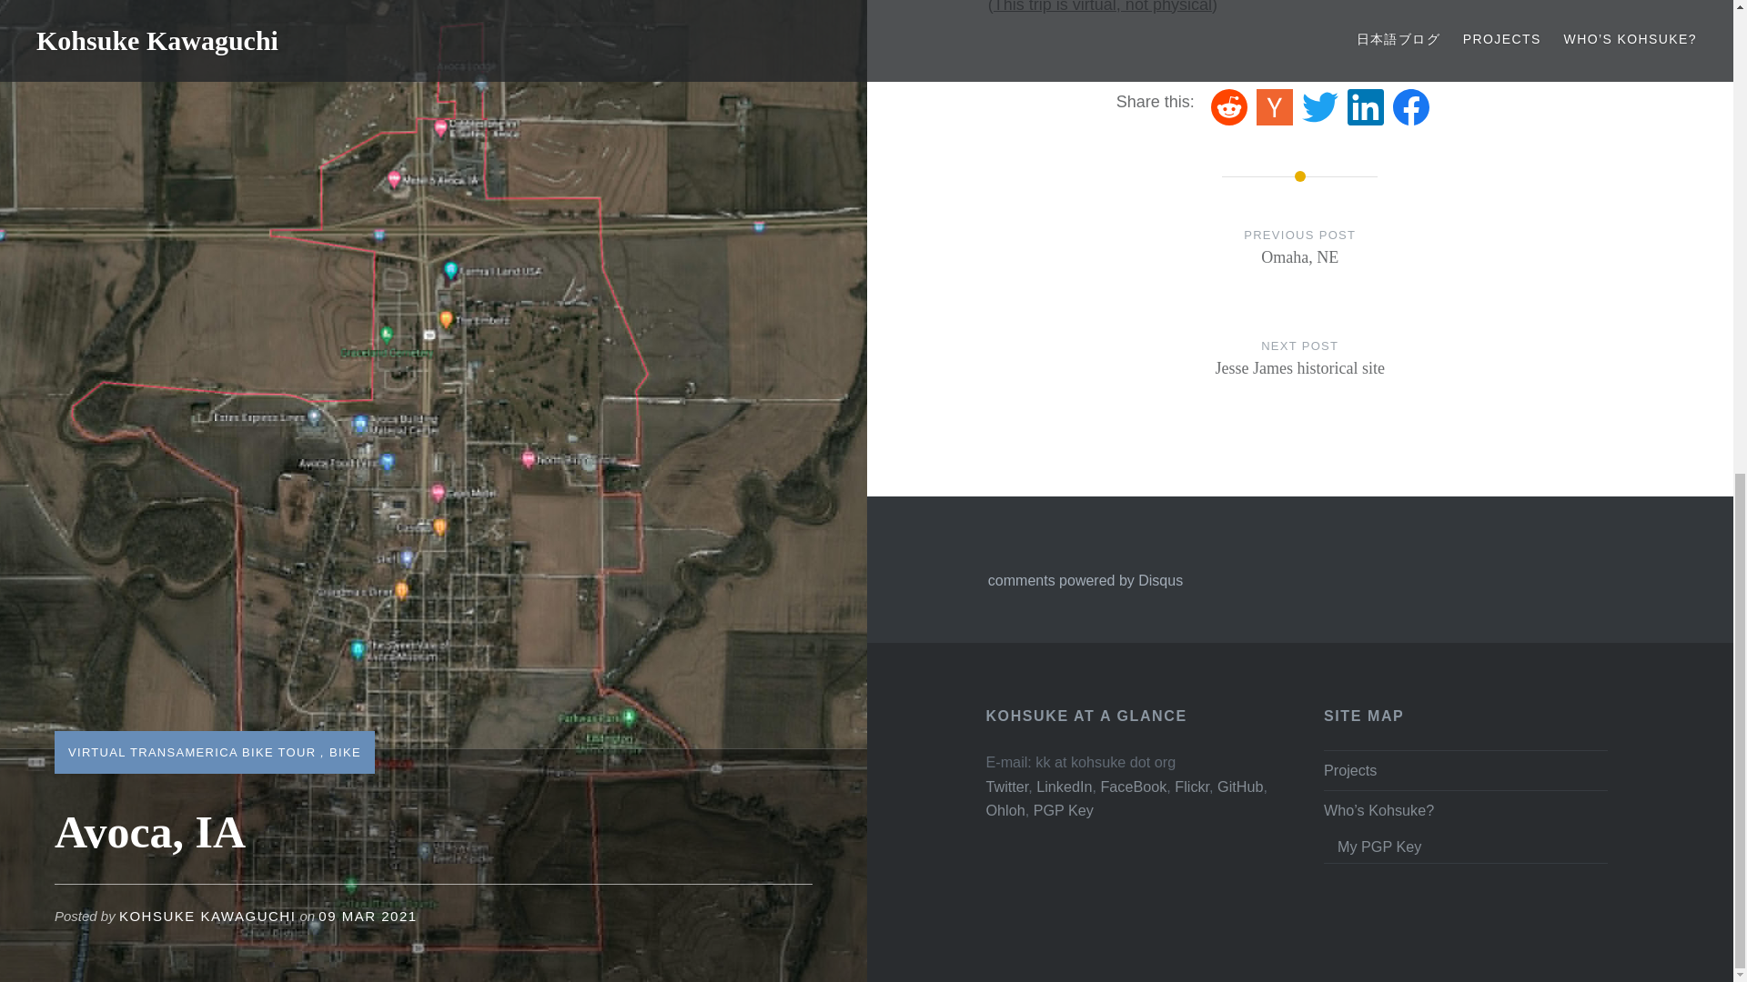 The height and width of the screenshot is (982, 1747). What do you see at coordinates (1064, 786) in the screenshot?
I see `LinkedIn` at bounding box center [1064, 786].